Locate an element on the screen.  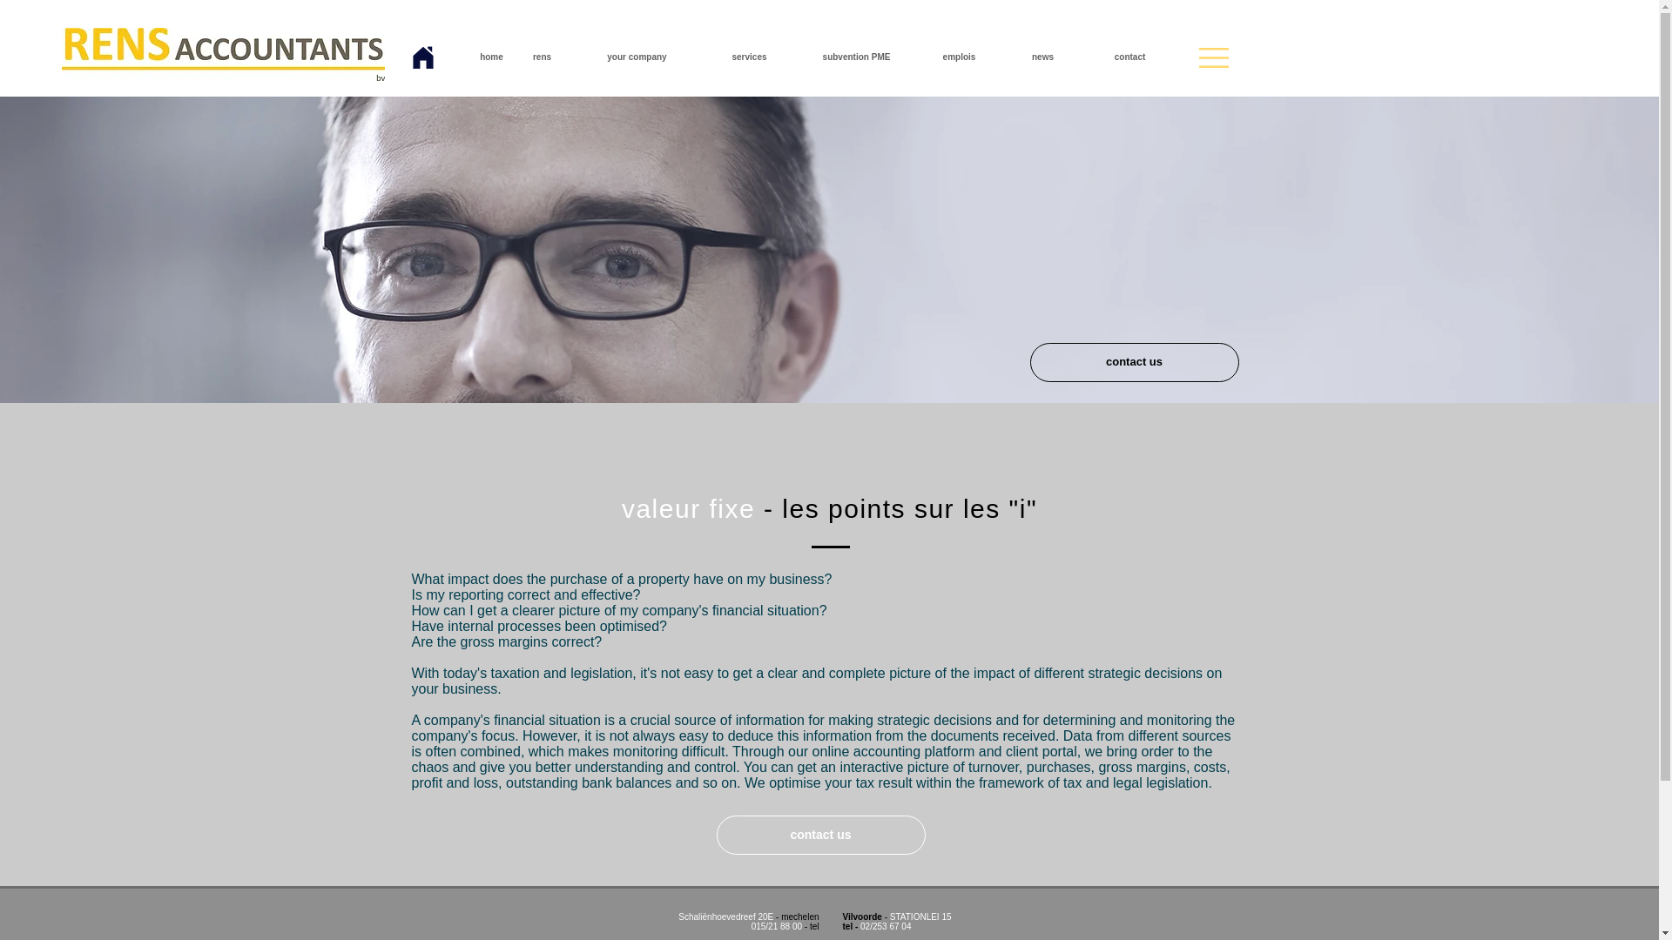
news is located at coordinates (1042, 57).